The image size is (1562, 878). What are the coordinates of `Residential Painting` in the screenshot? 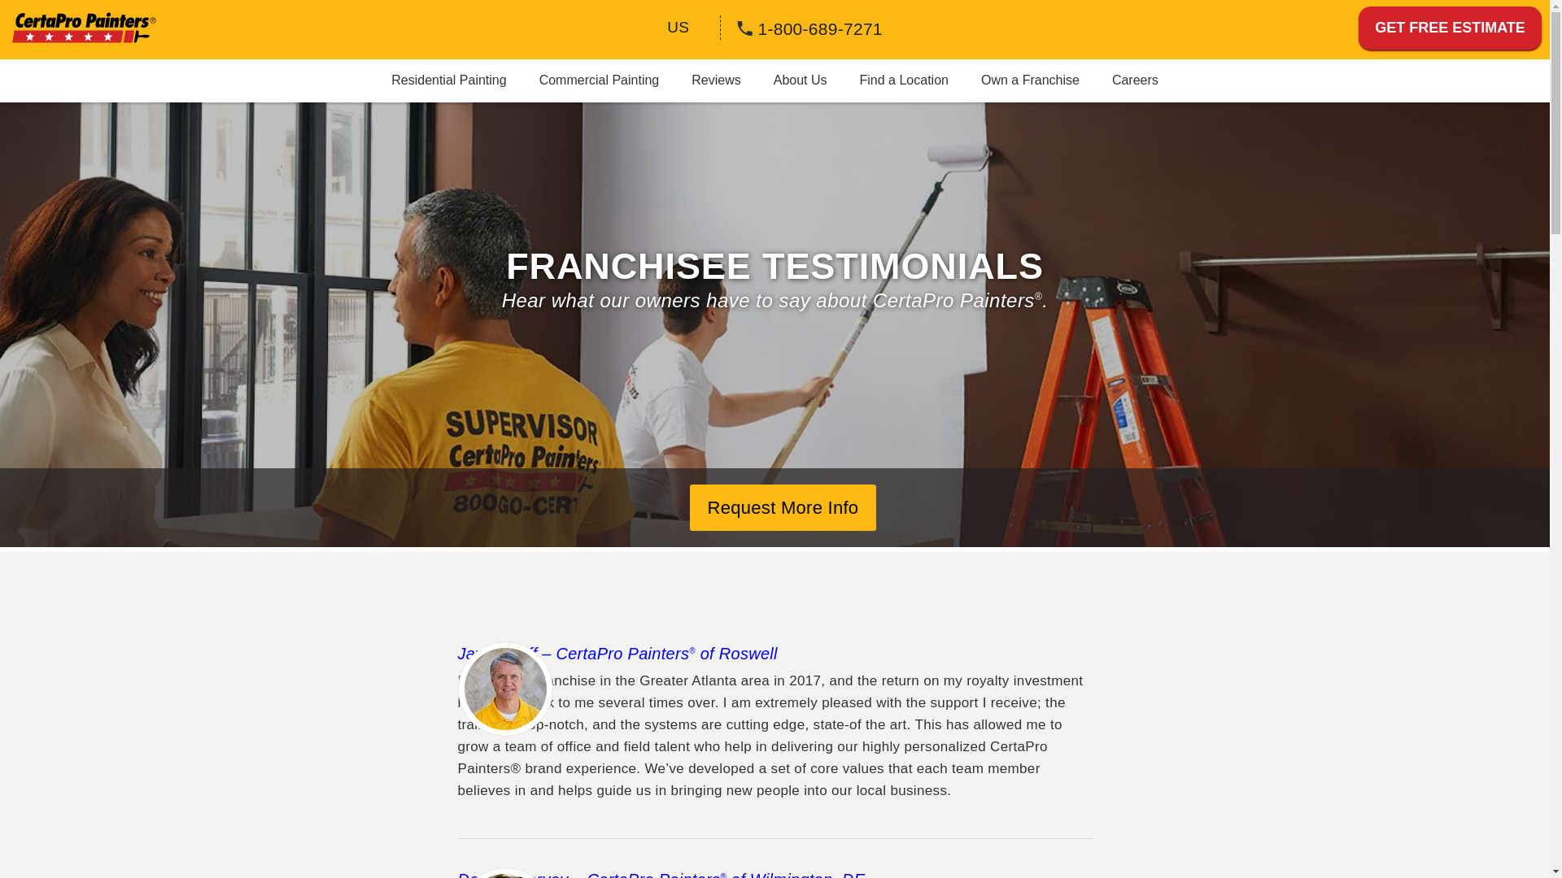 It's located at (447, 80).